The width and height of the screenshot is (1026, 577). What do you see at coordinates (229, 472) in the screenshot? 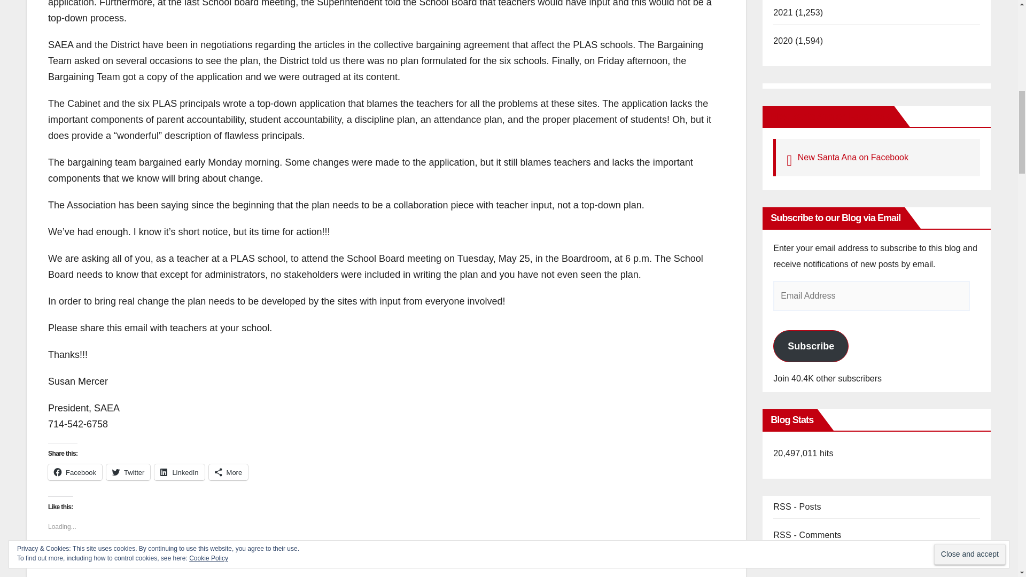
I see `More` at bounding box center [229, 472].